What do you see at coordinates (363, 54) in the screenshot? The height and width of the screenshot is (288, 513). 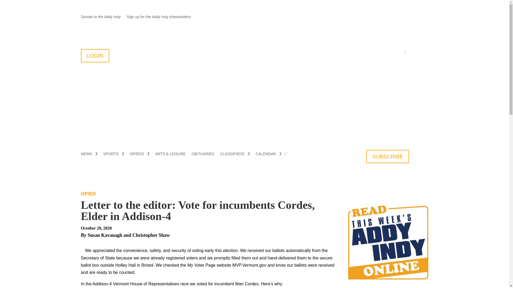 I see `PDF Editions` at bounding box center [363, 54].